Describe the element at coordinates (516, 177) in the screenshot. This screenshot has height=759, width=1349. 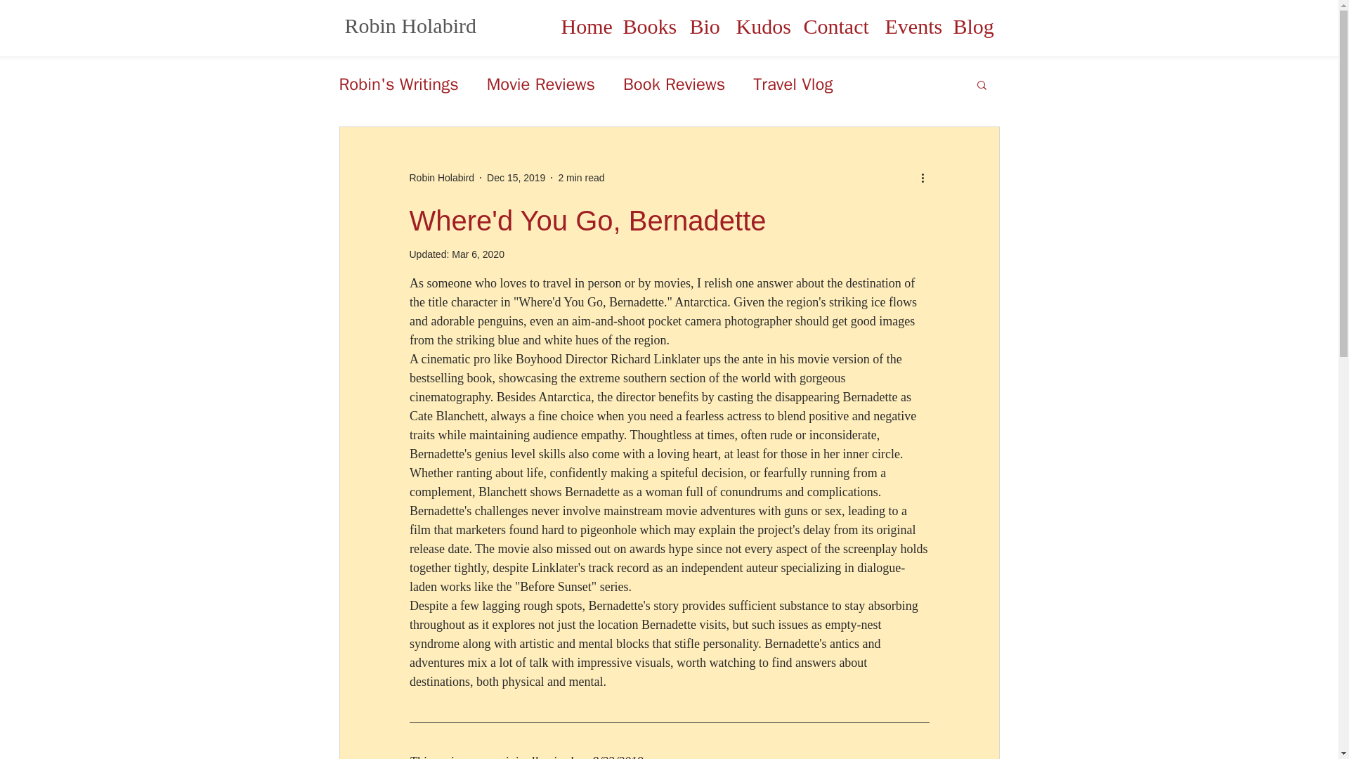
I see `Dec 15, 2019` at that location.